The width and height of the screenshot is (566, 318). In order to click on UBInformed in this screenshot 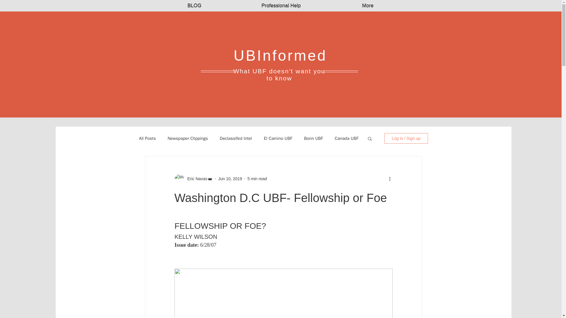, I will do `click(280, 55)`.